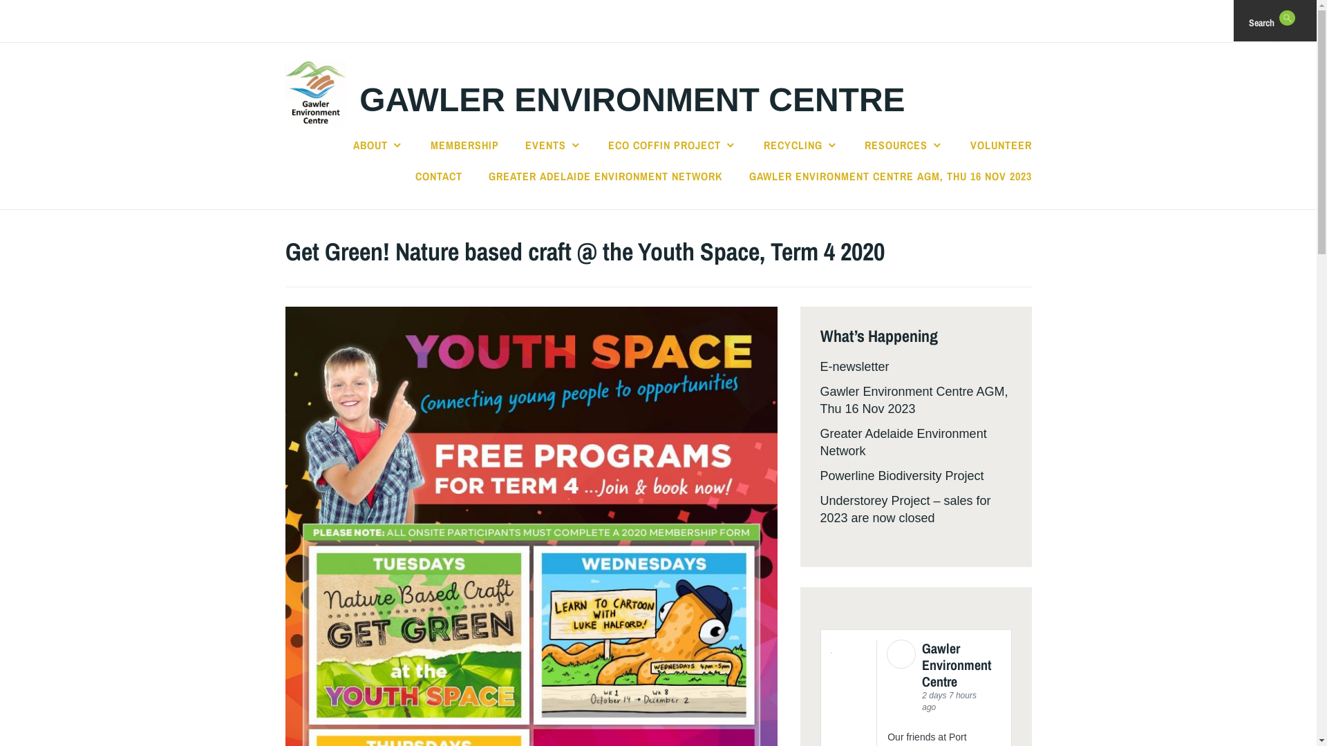  I want to click on Powerline Biodiversity Project, so click(901, 476).